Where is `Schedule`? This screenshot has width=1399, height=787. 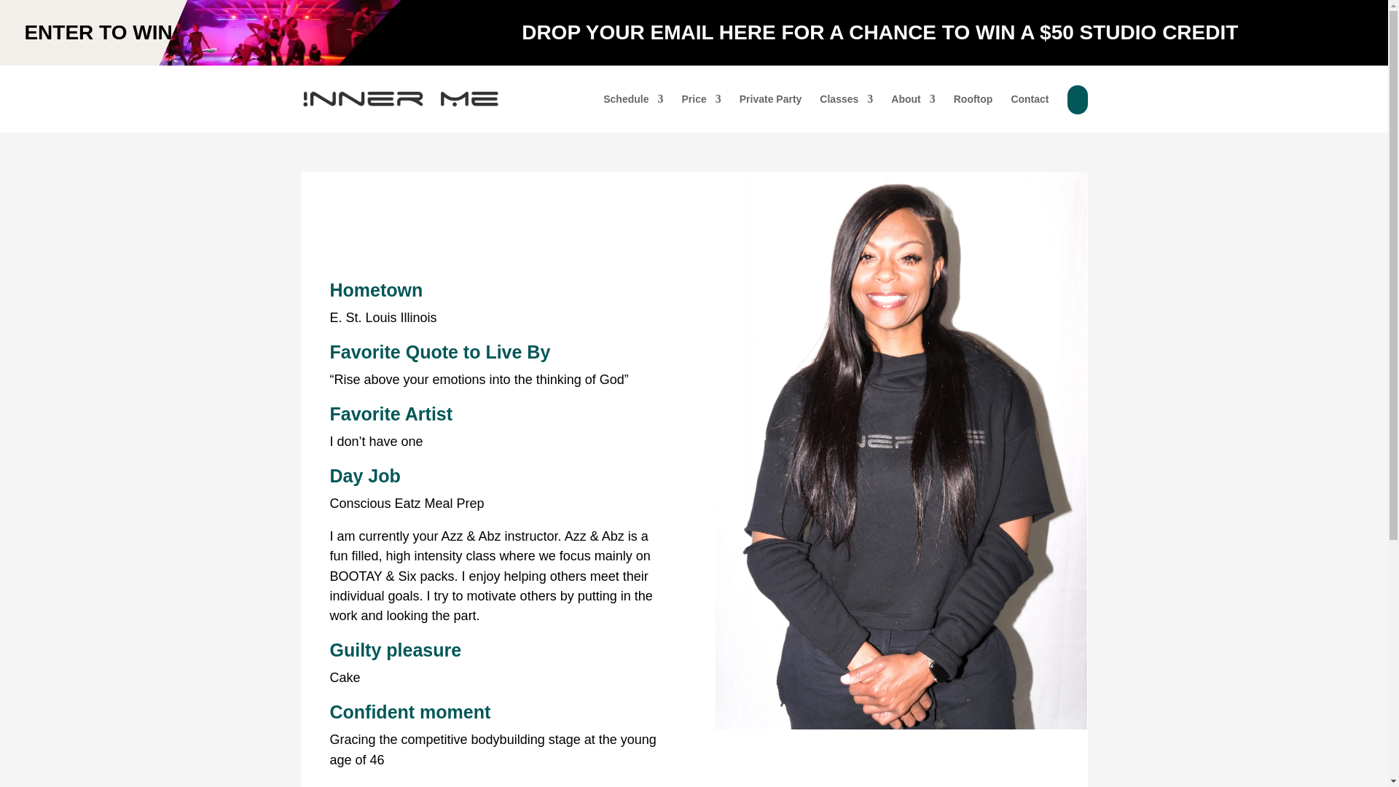 Schedule is located at coordinates (632, 99).